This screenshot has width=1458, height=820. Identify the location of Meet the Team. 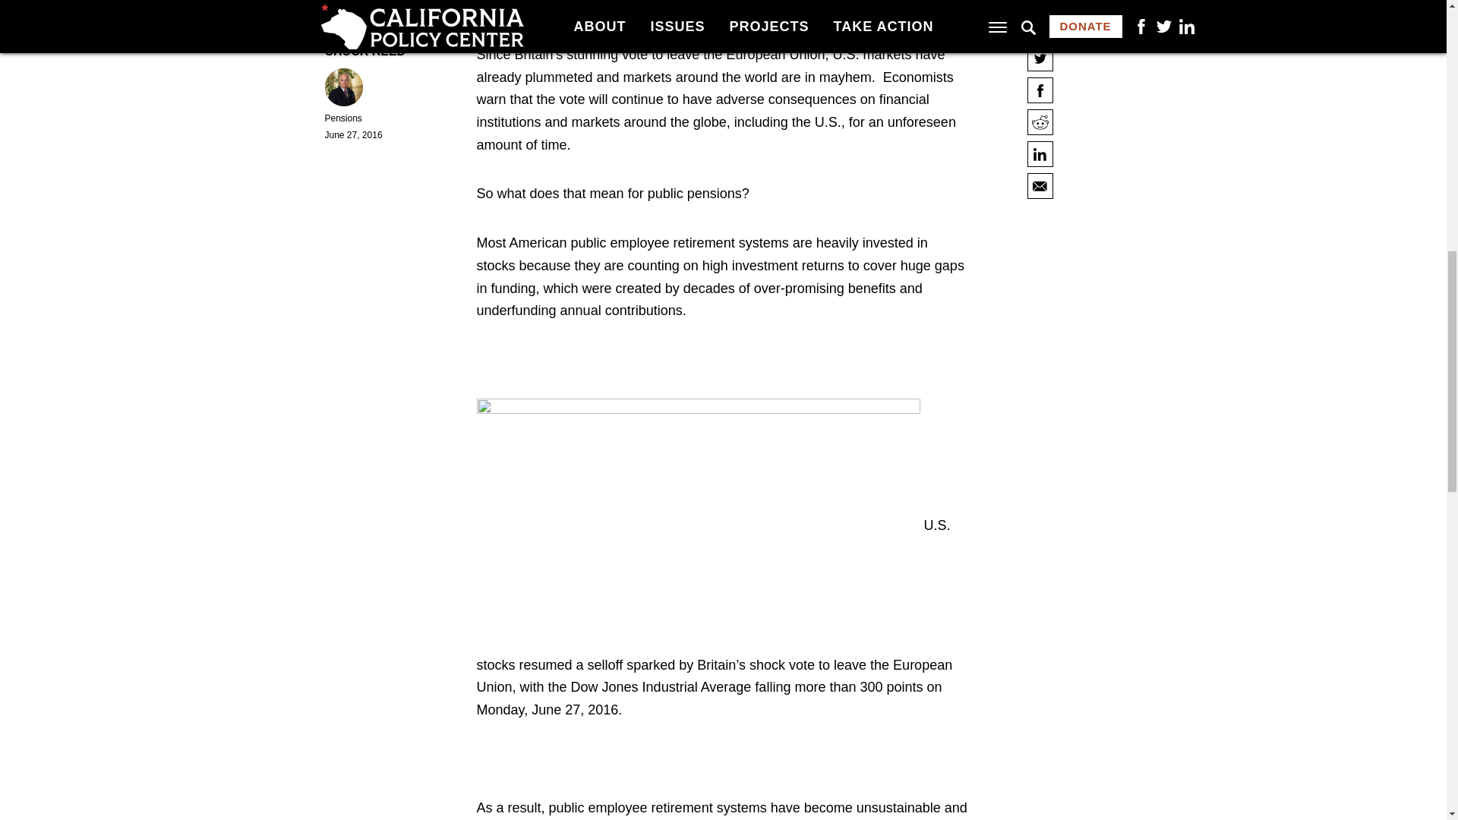
(620, 338).